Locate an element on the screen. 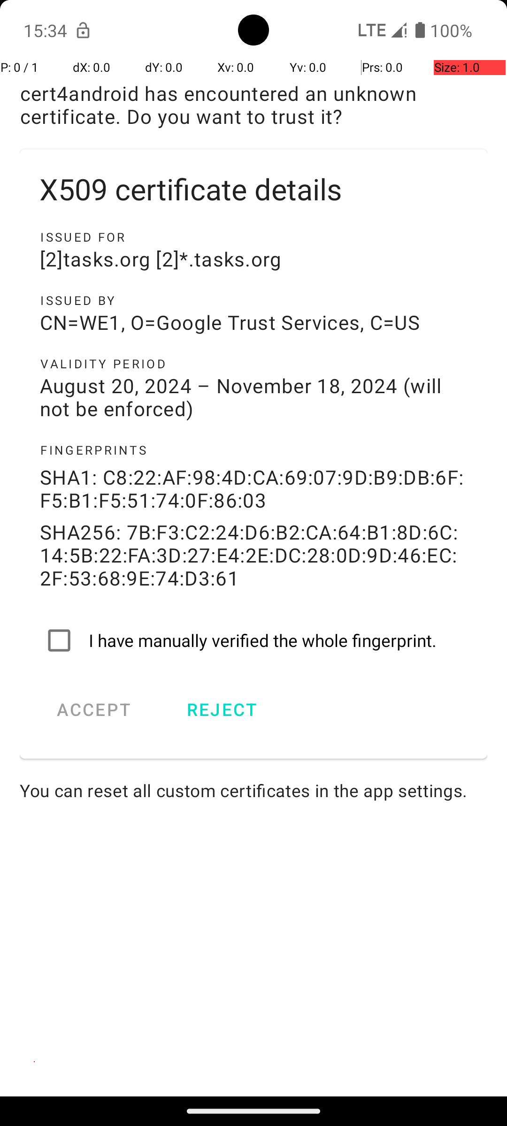 The height and width of the screenshot is (1126, 507). VALIDITY PERIOD is located at coordinates (253, 364).